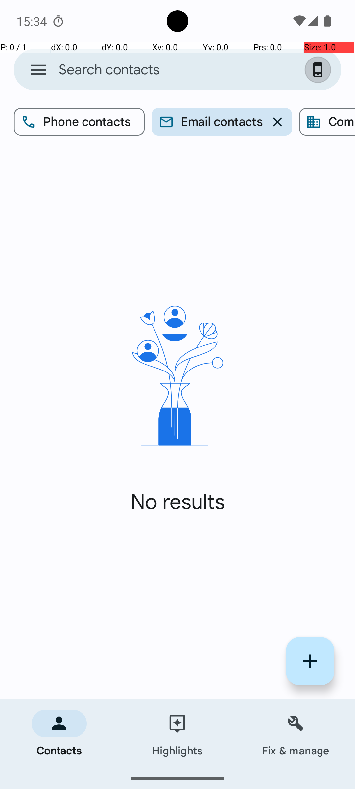  I want to click on Wifi signal full., so click(298, 21).